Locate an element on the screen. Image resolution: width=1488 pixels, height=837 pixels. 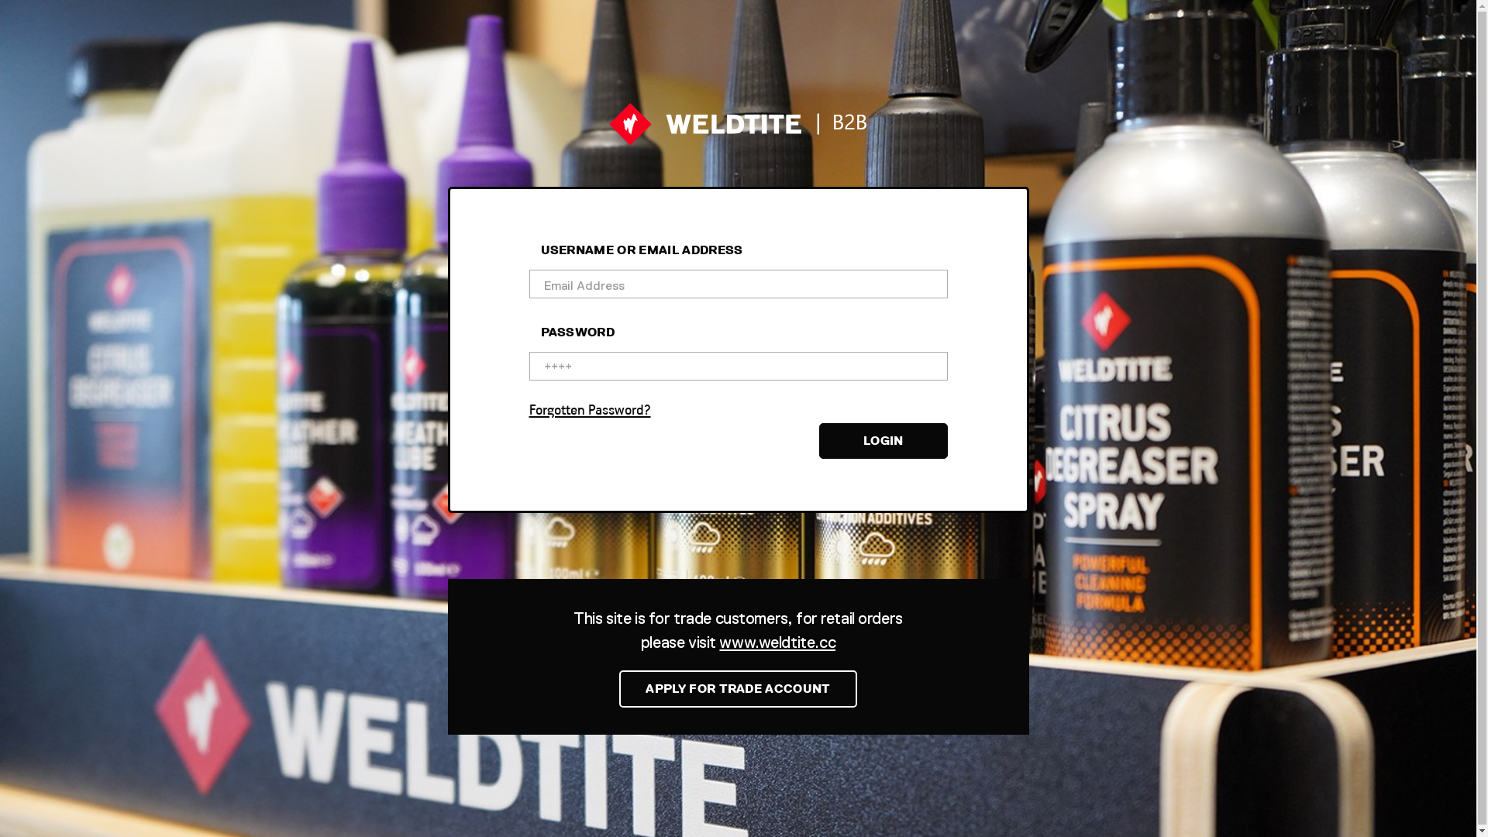
APPLY FOR TRADE ACCOUNT is located at coordinates (738, 688).